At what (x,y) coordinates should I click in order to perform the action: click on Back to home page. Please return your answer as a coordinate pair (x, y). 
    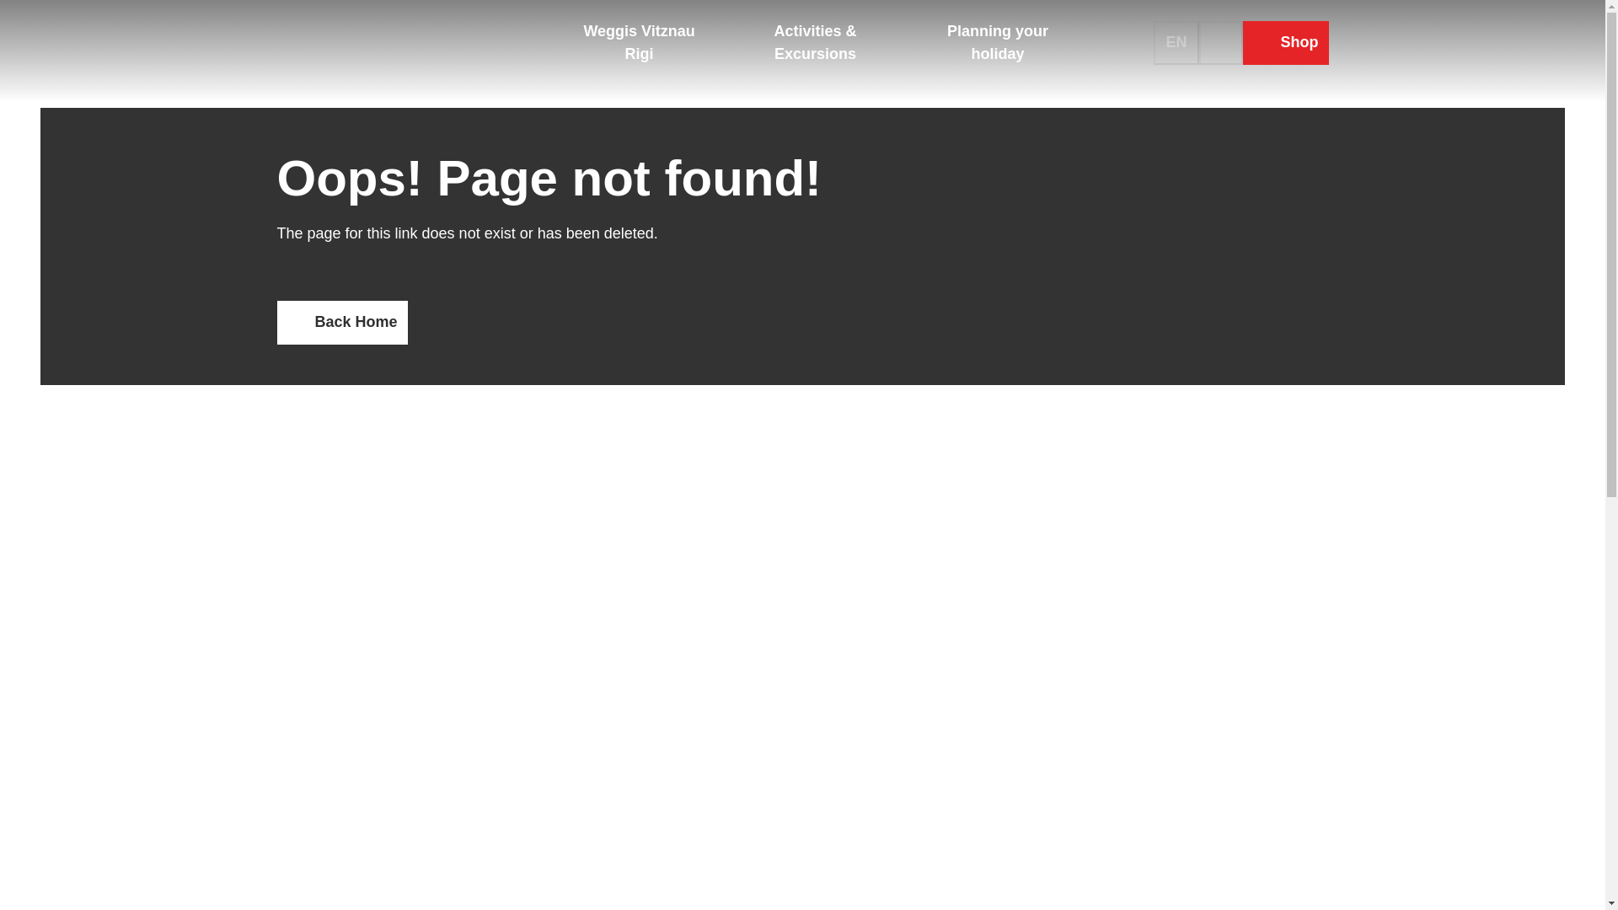
    Looking at the image, I should click on (403, 42).